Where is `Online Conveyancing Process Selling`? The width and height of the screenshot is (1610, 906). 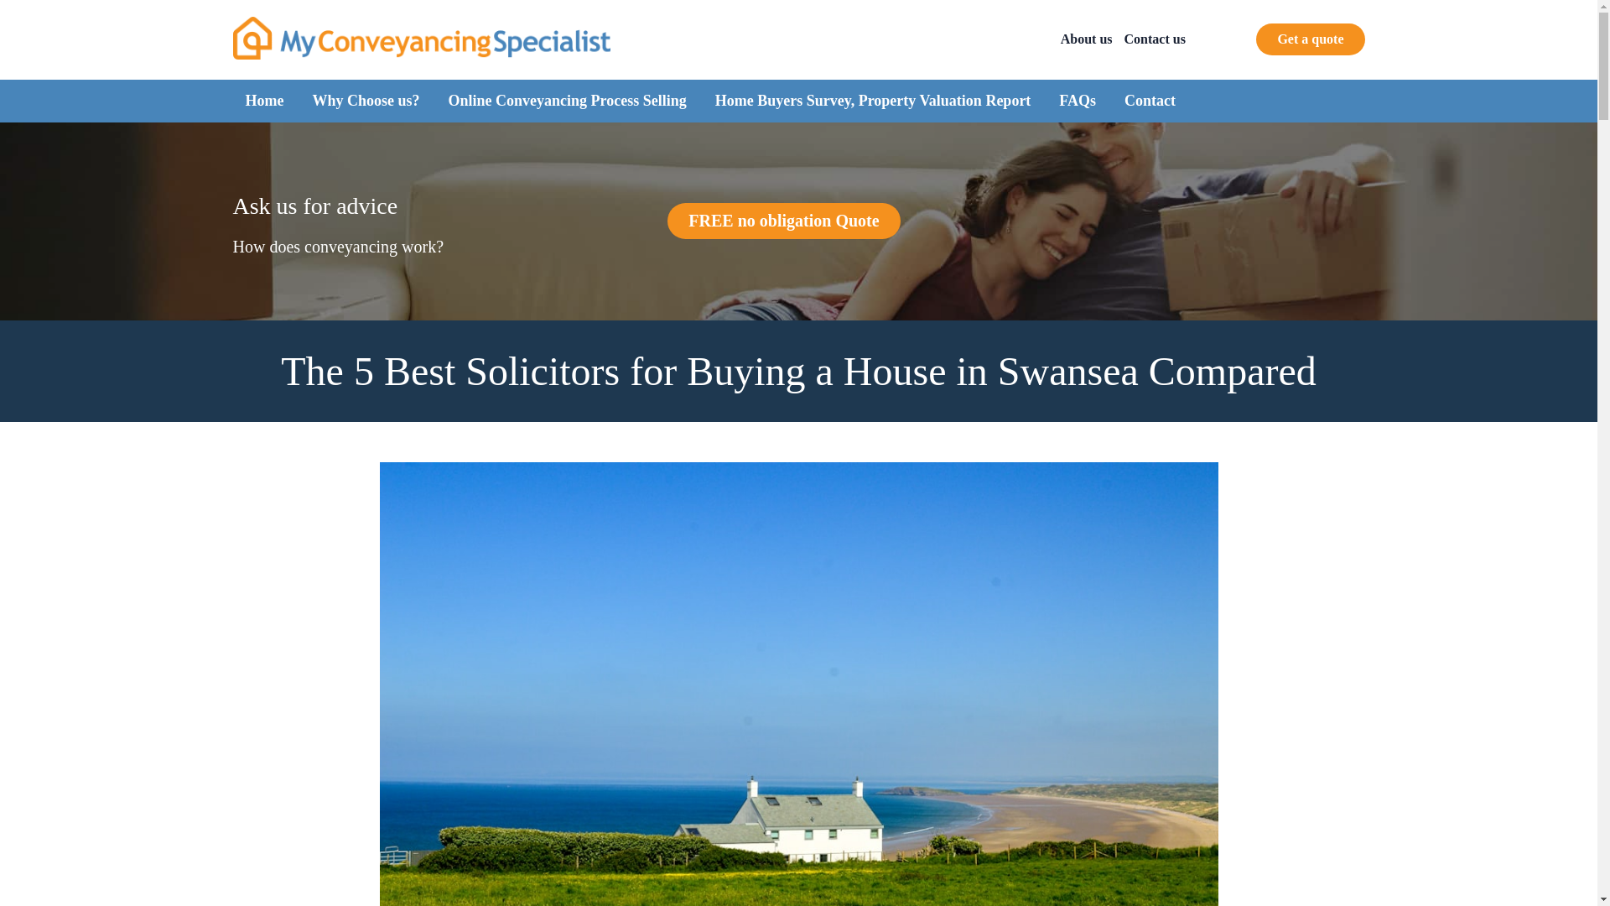
Online Conveyancing Process Selling is located at coordinates (568, 101).